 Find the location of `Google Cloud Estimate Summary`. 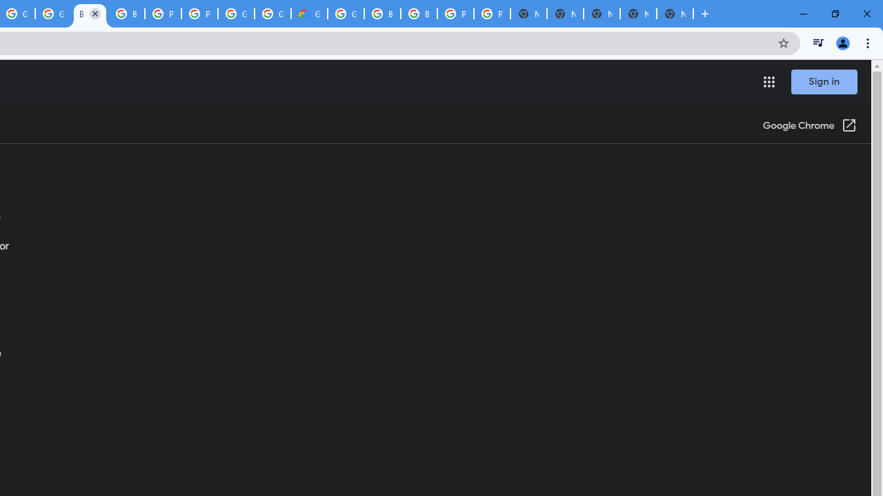

Google Cloud Estimate Summary is located at coordinates (309, 14).